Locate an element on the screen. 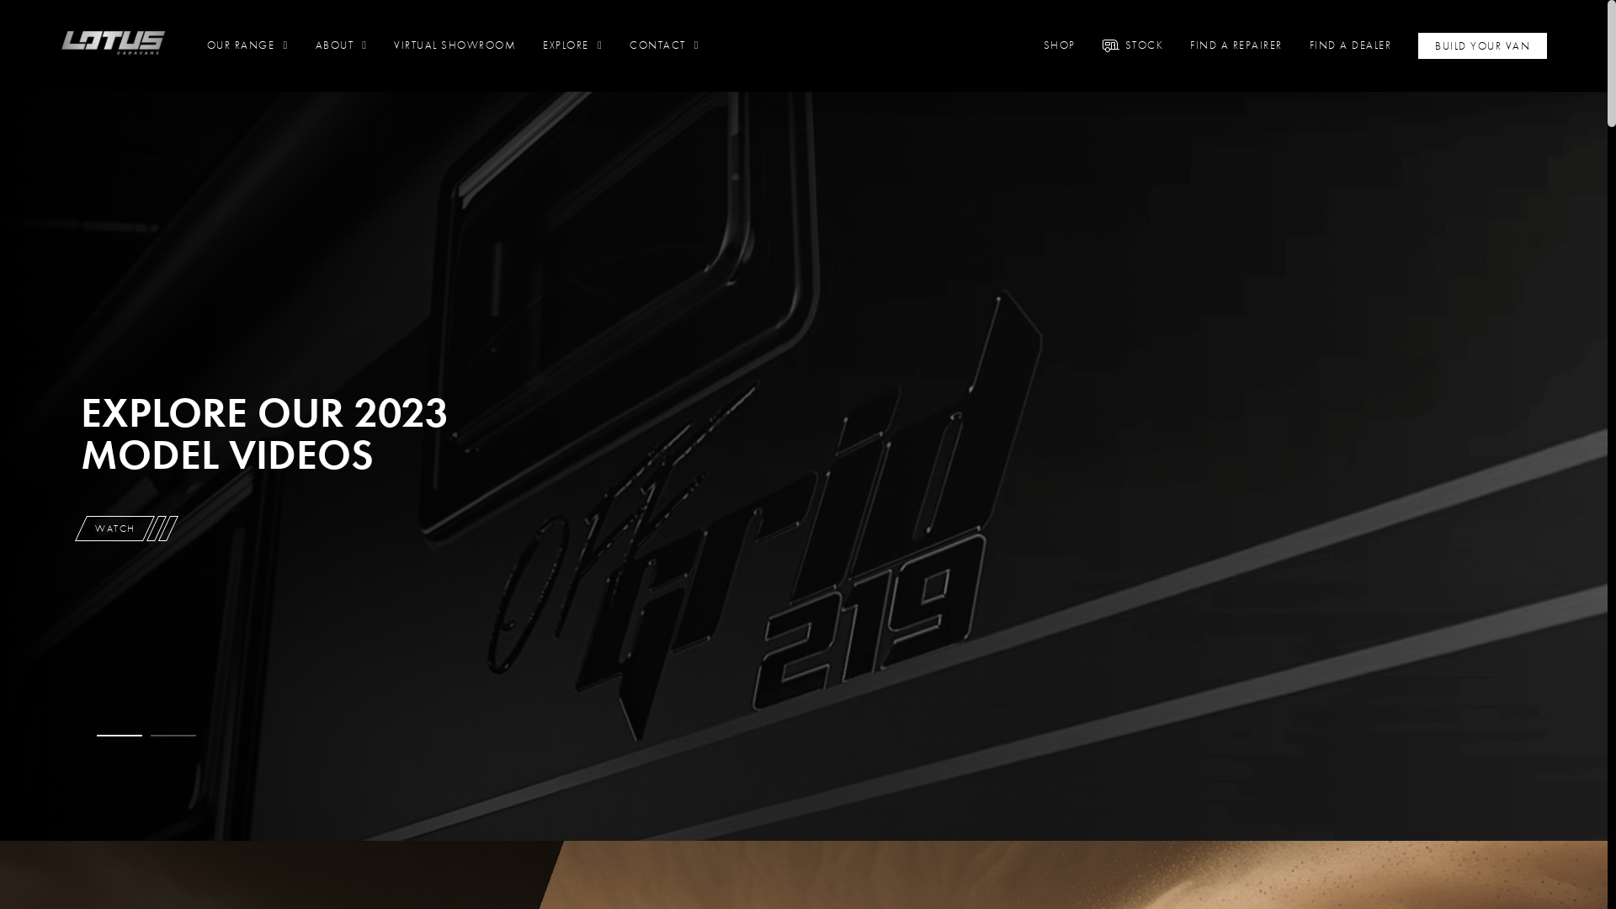 This screenshot has width=1616, height=909. 1 is located at coordinates (120, 735).